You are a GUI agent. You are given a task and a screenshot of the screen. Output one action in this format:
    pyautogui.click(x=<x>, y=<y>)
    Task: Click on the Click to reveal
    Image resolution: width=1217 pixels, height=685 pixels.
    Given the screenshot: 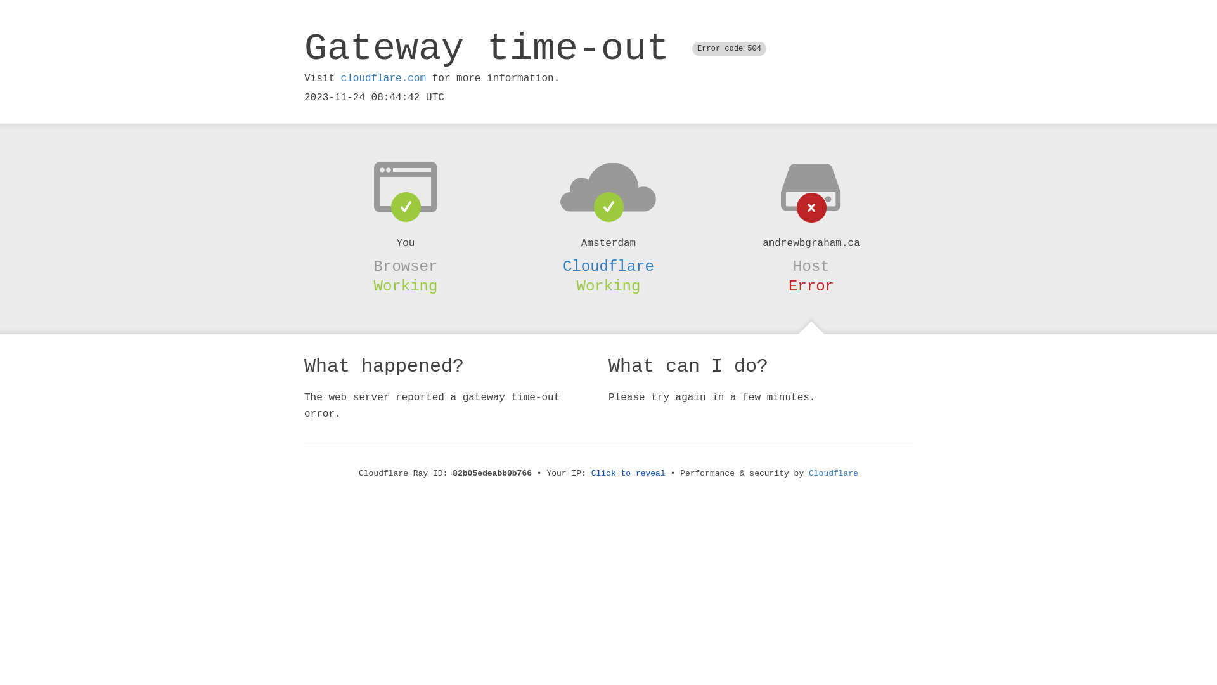 What is the action you would take?
    pyautogui.click(x=629, y=473)
    